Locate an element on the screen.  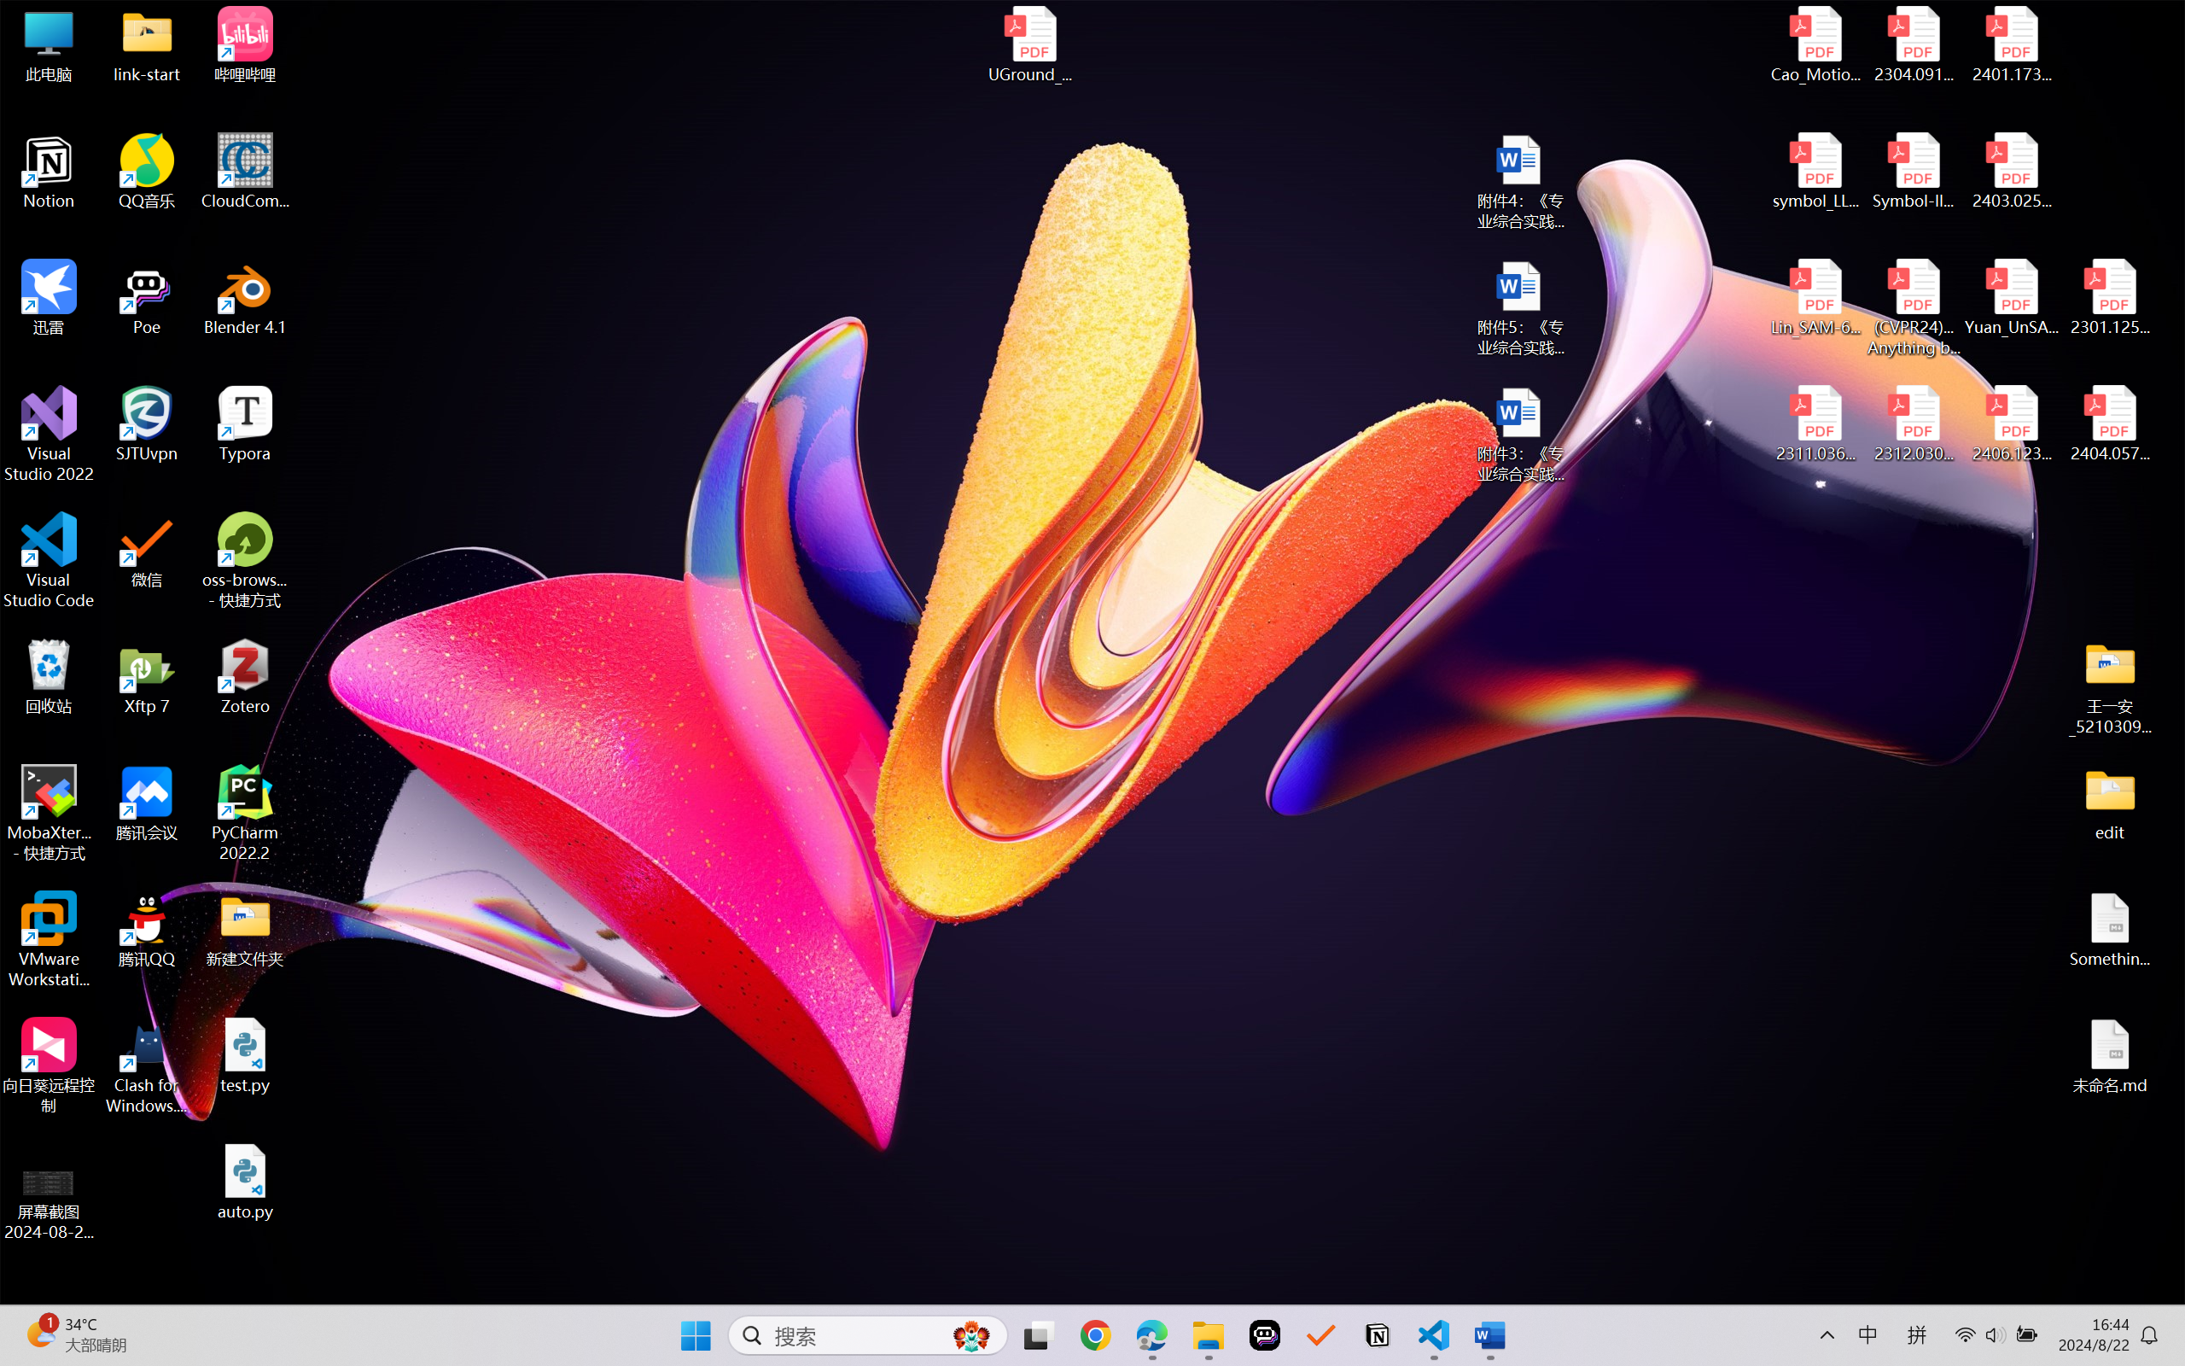
VMware Workstation Pro is located at coordinates (50, 940).